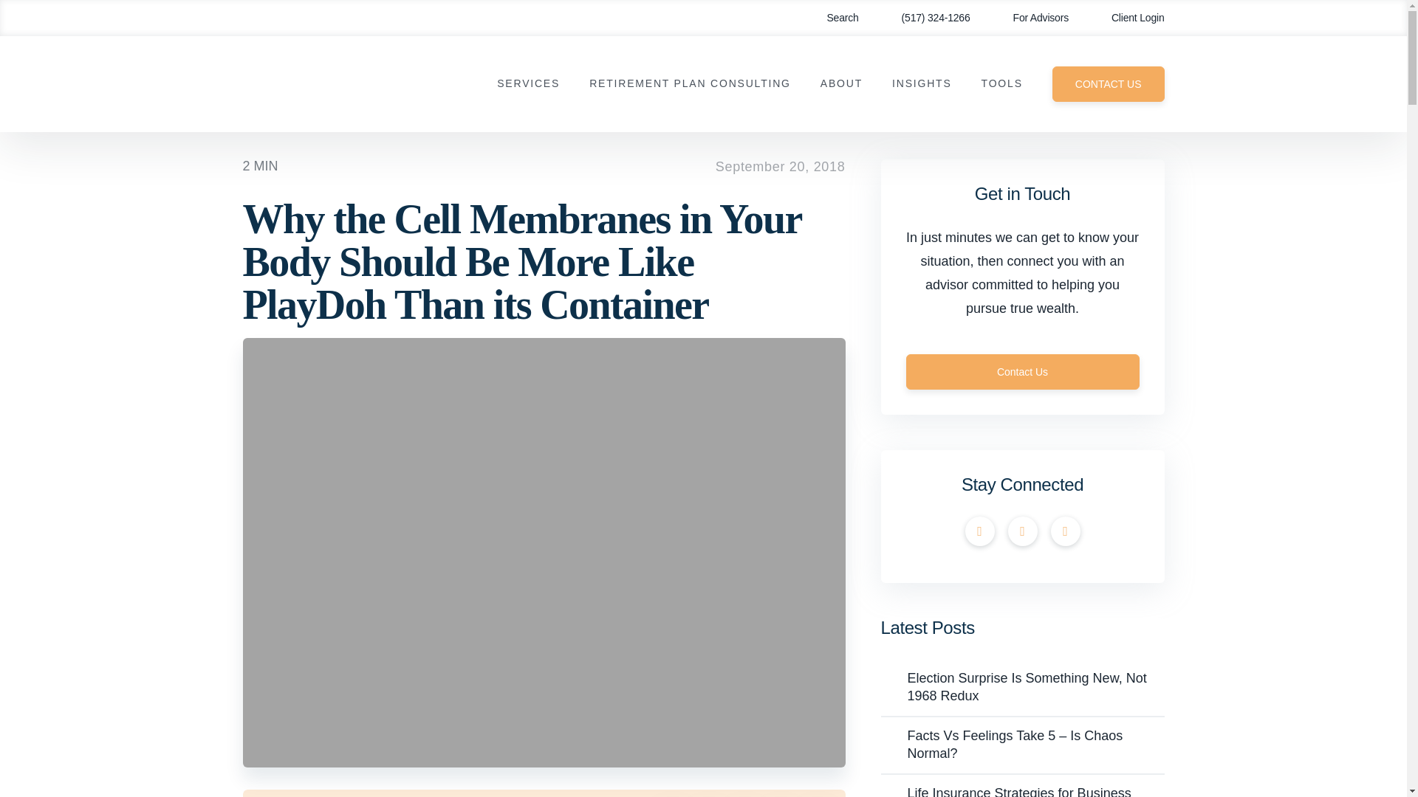 This screenshot has height=797, width=1418. Describe the element at coordinates (1001, 84) in the screenshot. I see `TOOLS` at that location.